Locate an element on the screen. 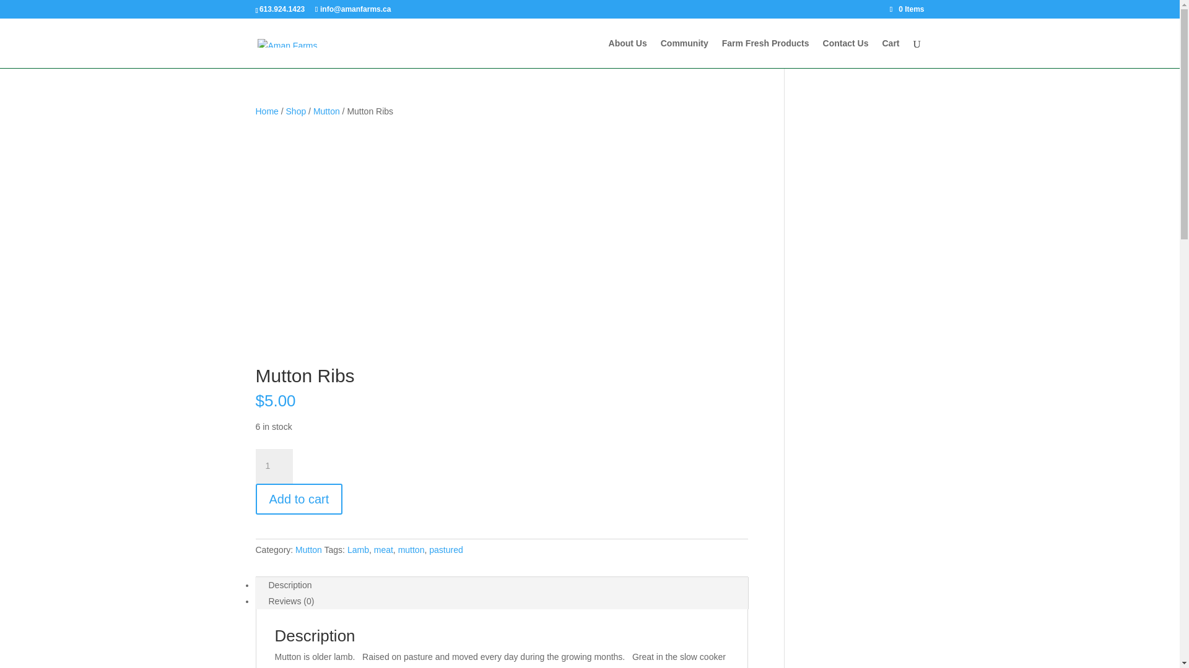  Farm Fresh Products is located at coordinates (765, 53).